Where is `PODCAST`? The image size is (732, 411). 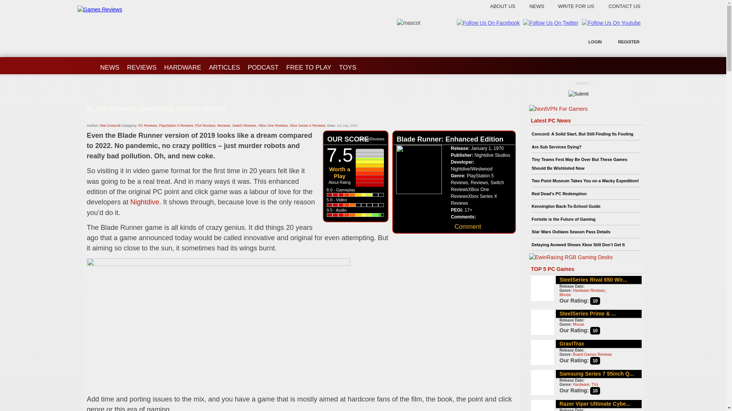
PODCAST is located at coordinates (263, 65).